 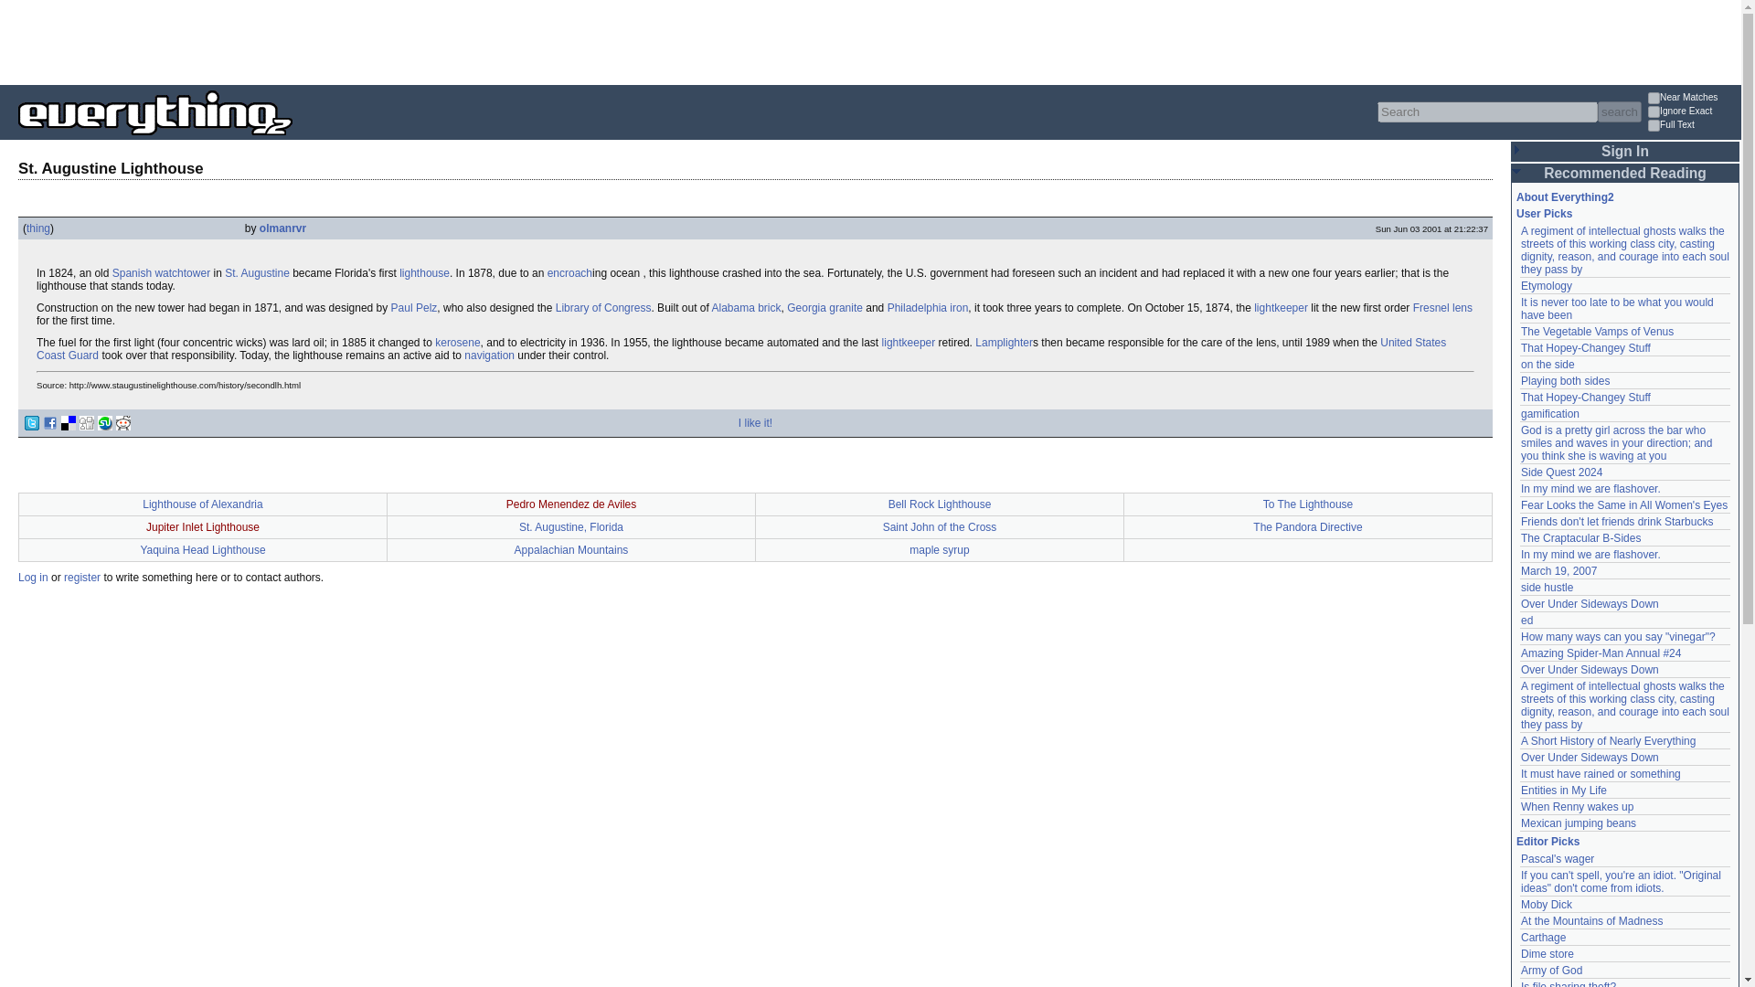 What do you see at coordinates (1619, 111) in the screenshot?
I see `Search within Everything2` at bounding box center [1619, 111].